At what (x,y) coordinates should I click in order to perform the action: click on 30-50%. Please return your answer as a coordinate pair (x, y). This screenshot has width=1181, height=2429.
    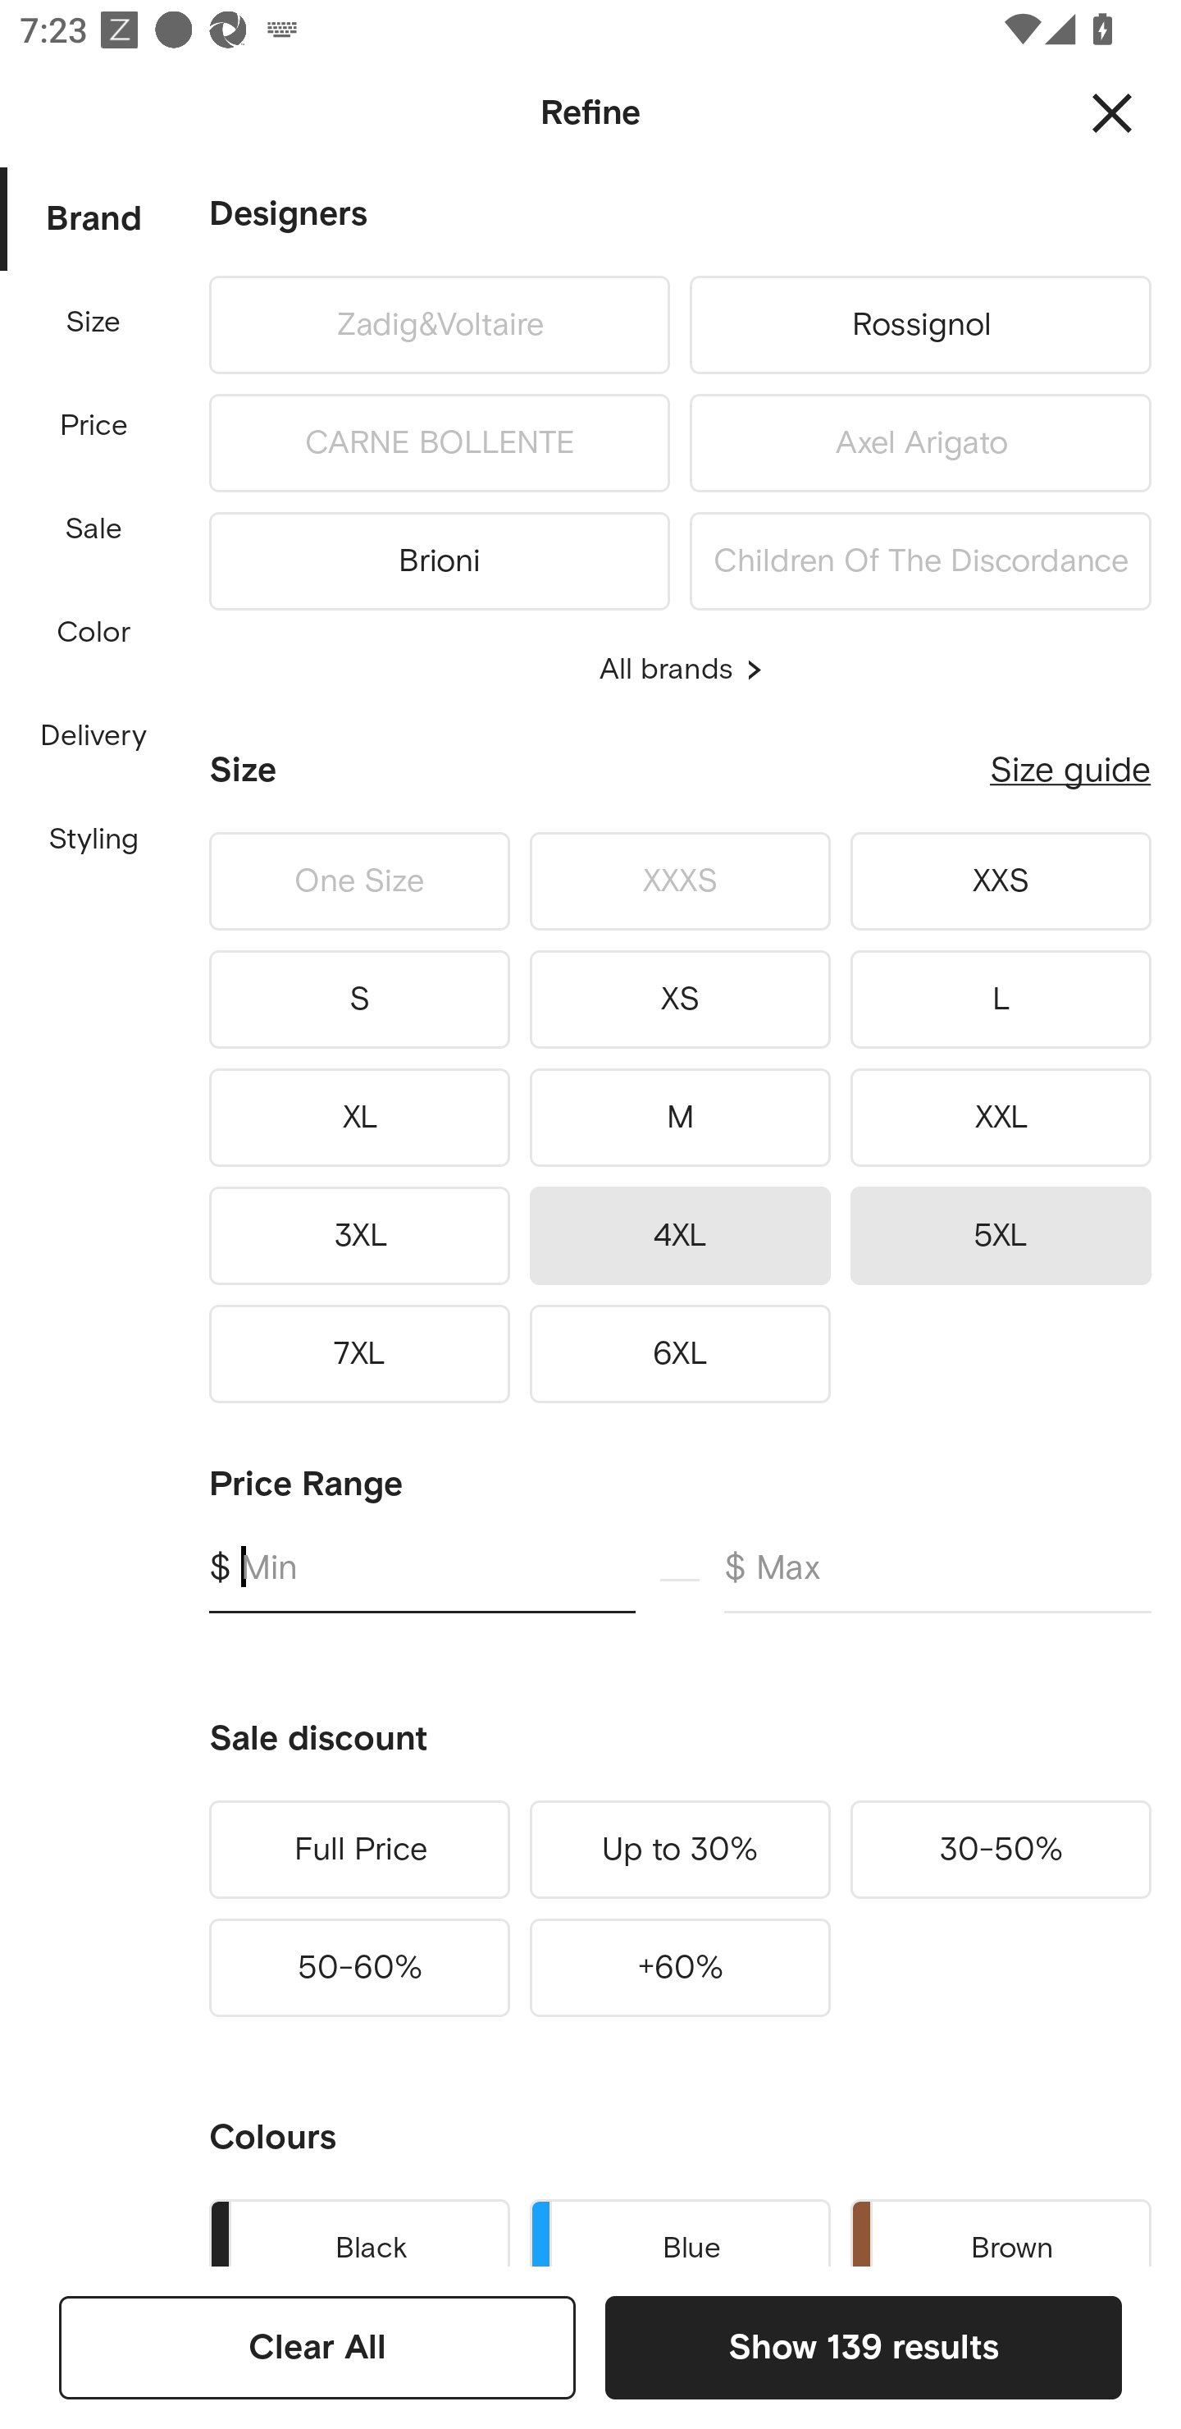
    Looking at the image, I should click on (1001, 1850).